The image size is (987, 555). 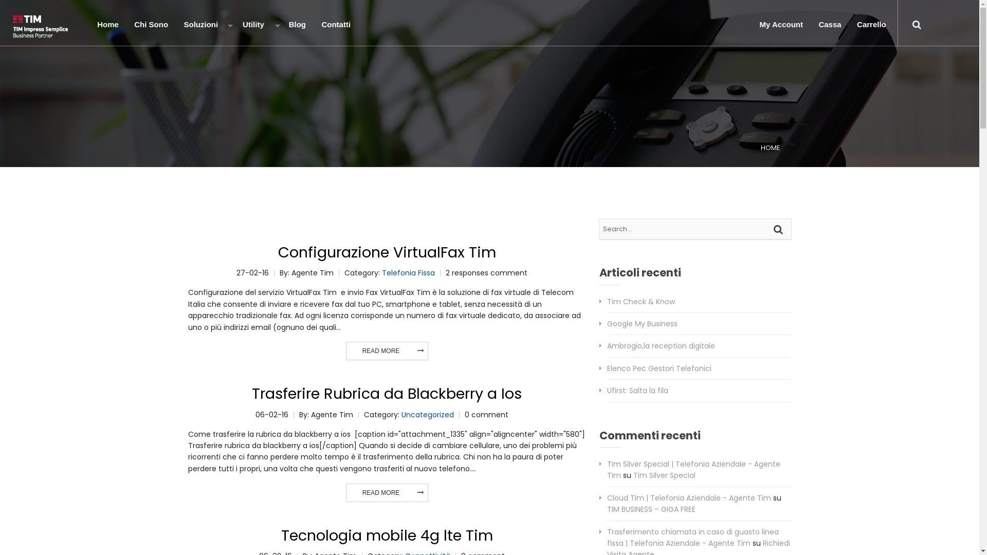 What do you see at coordinates (689, 498) in the screenshot?
I see `Cloud Tim | Telefonia Aziendale - Agente Tim` at bounding box center [689, 498].